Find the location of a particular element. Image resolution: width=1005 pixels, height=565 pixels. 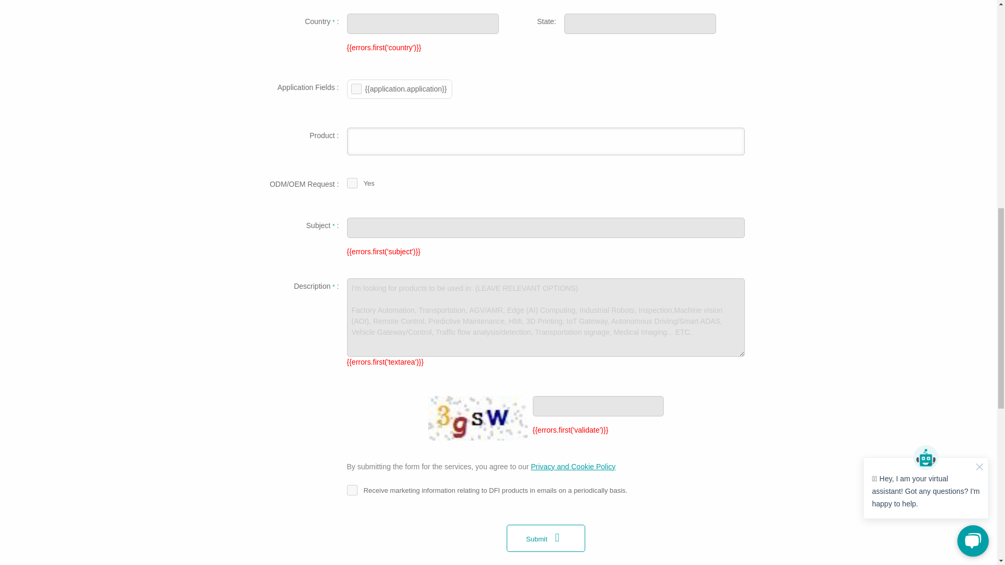

on is located at coordinates (352, 490).